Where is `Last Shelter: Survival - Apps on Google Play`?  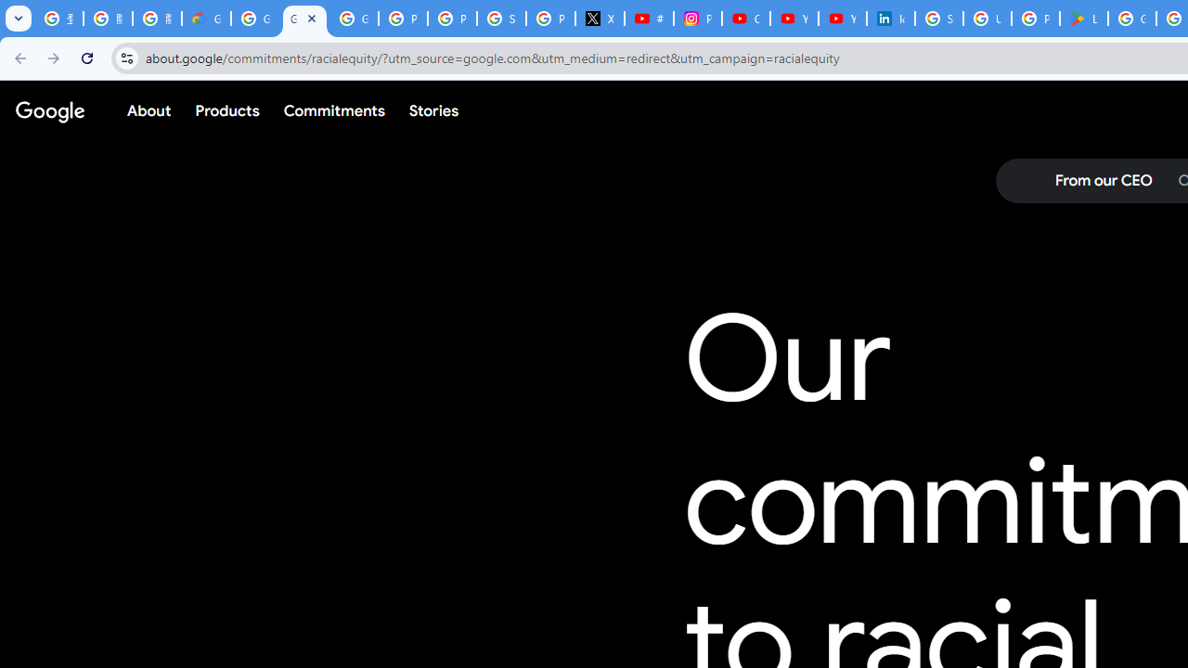 Last Shelter: Survival - Apps on Google Play is located at coordinates (1084, 19).